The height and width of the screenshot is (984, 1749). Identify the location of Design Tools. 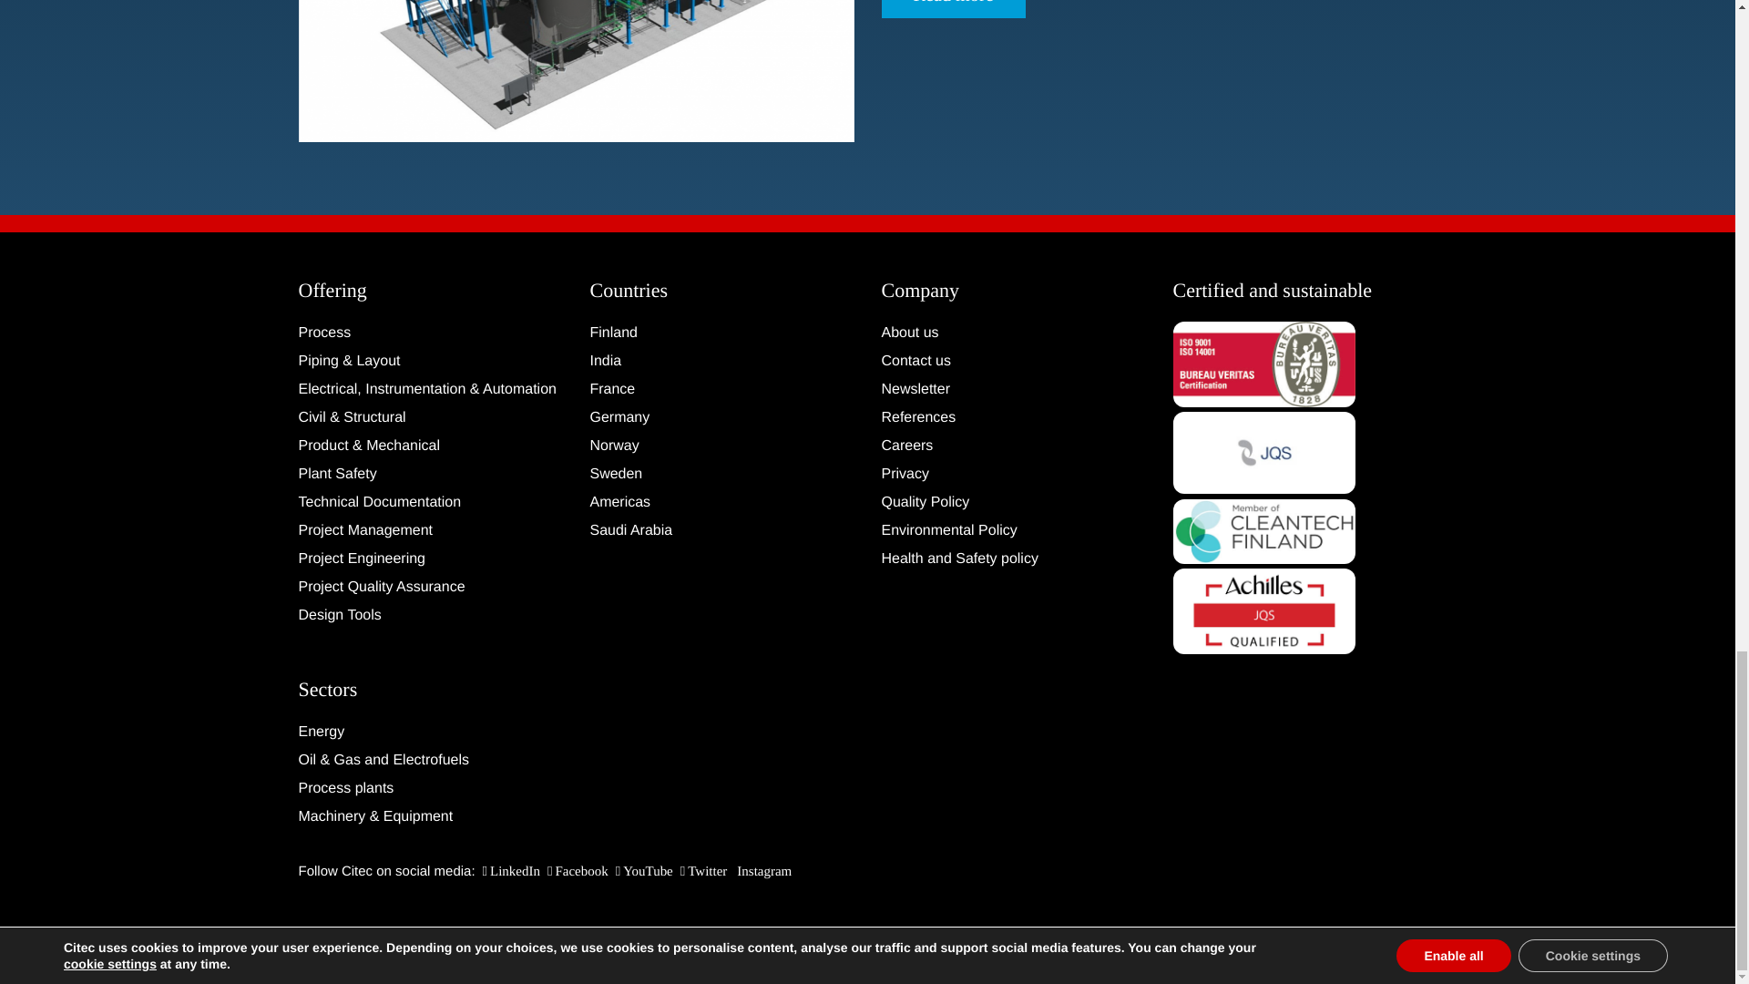
(431, 616).